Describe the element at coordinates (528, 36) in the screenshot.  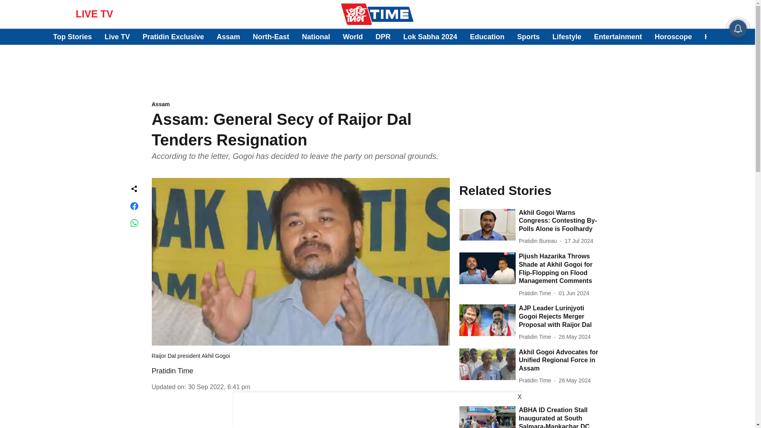
I see `Sports` at that location.